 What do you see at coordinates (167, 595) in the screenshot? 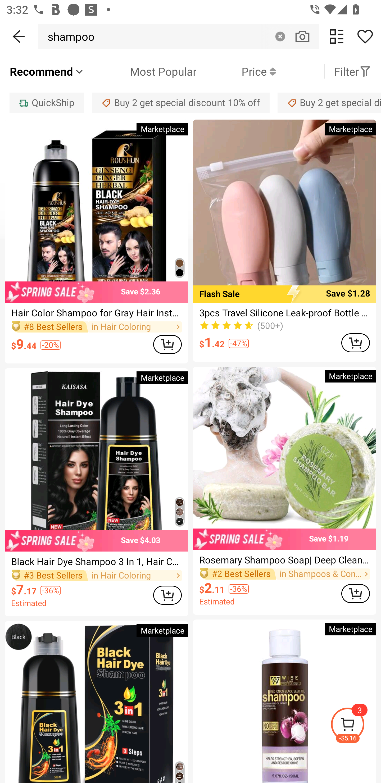
I see `ADD TO CART` at bounding box center [167, 595].